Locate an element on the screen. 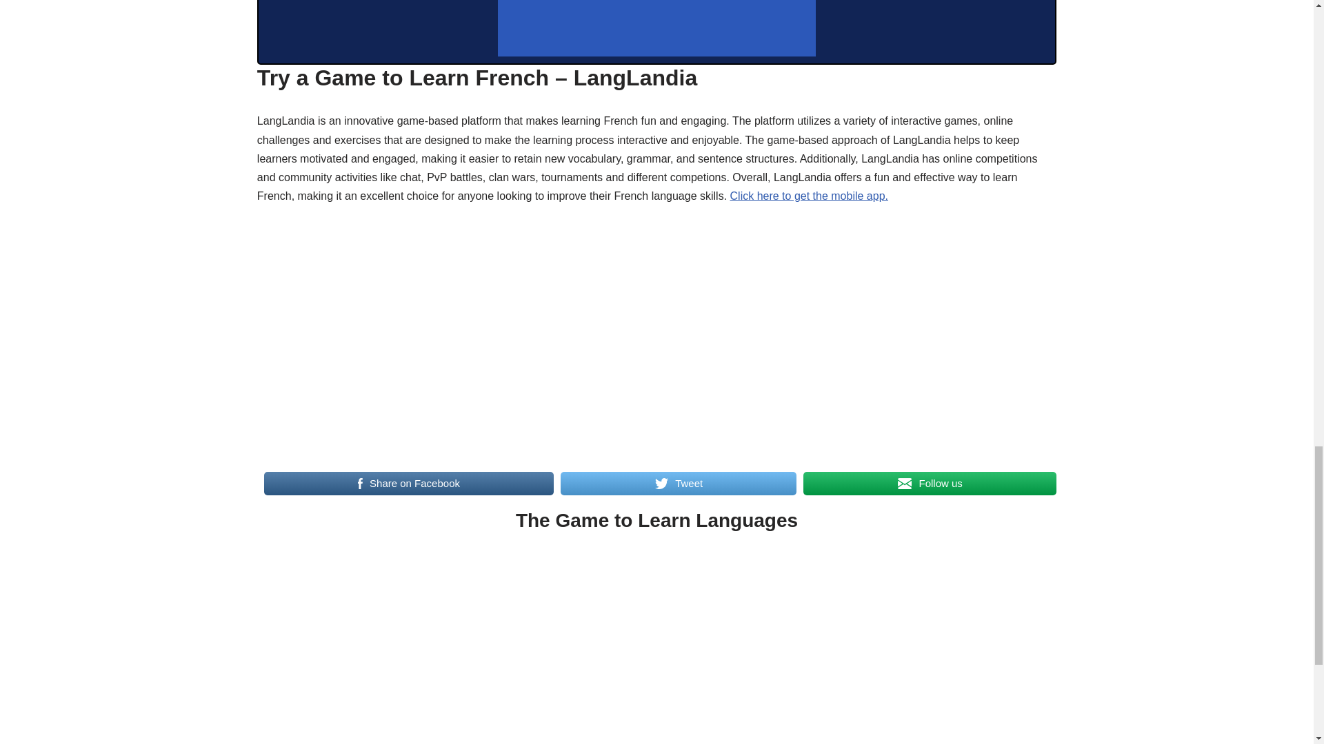  Tweet is located at coordinates (679, 484).